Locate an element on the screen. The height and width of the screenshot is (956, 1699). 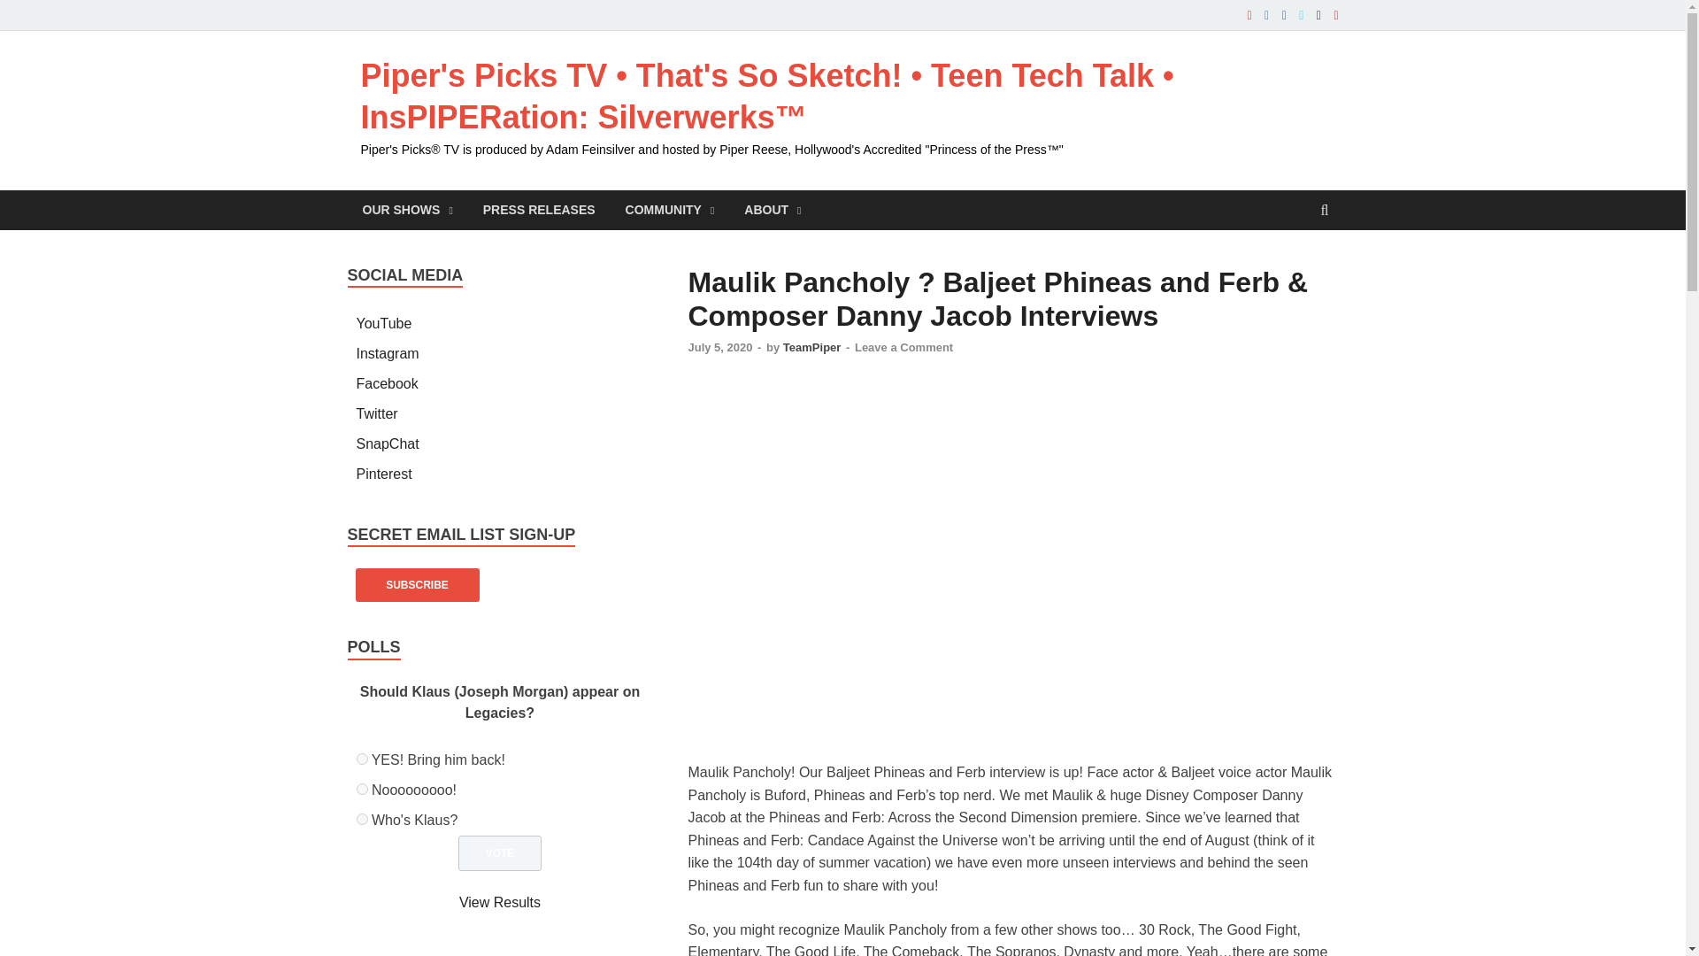
SUBSCRIBE is located at coordinates (417, 584).